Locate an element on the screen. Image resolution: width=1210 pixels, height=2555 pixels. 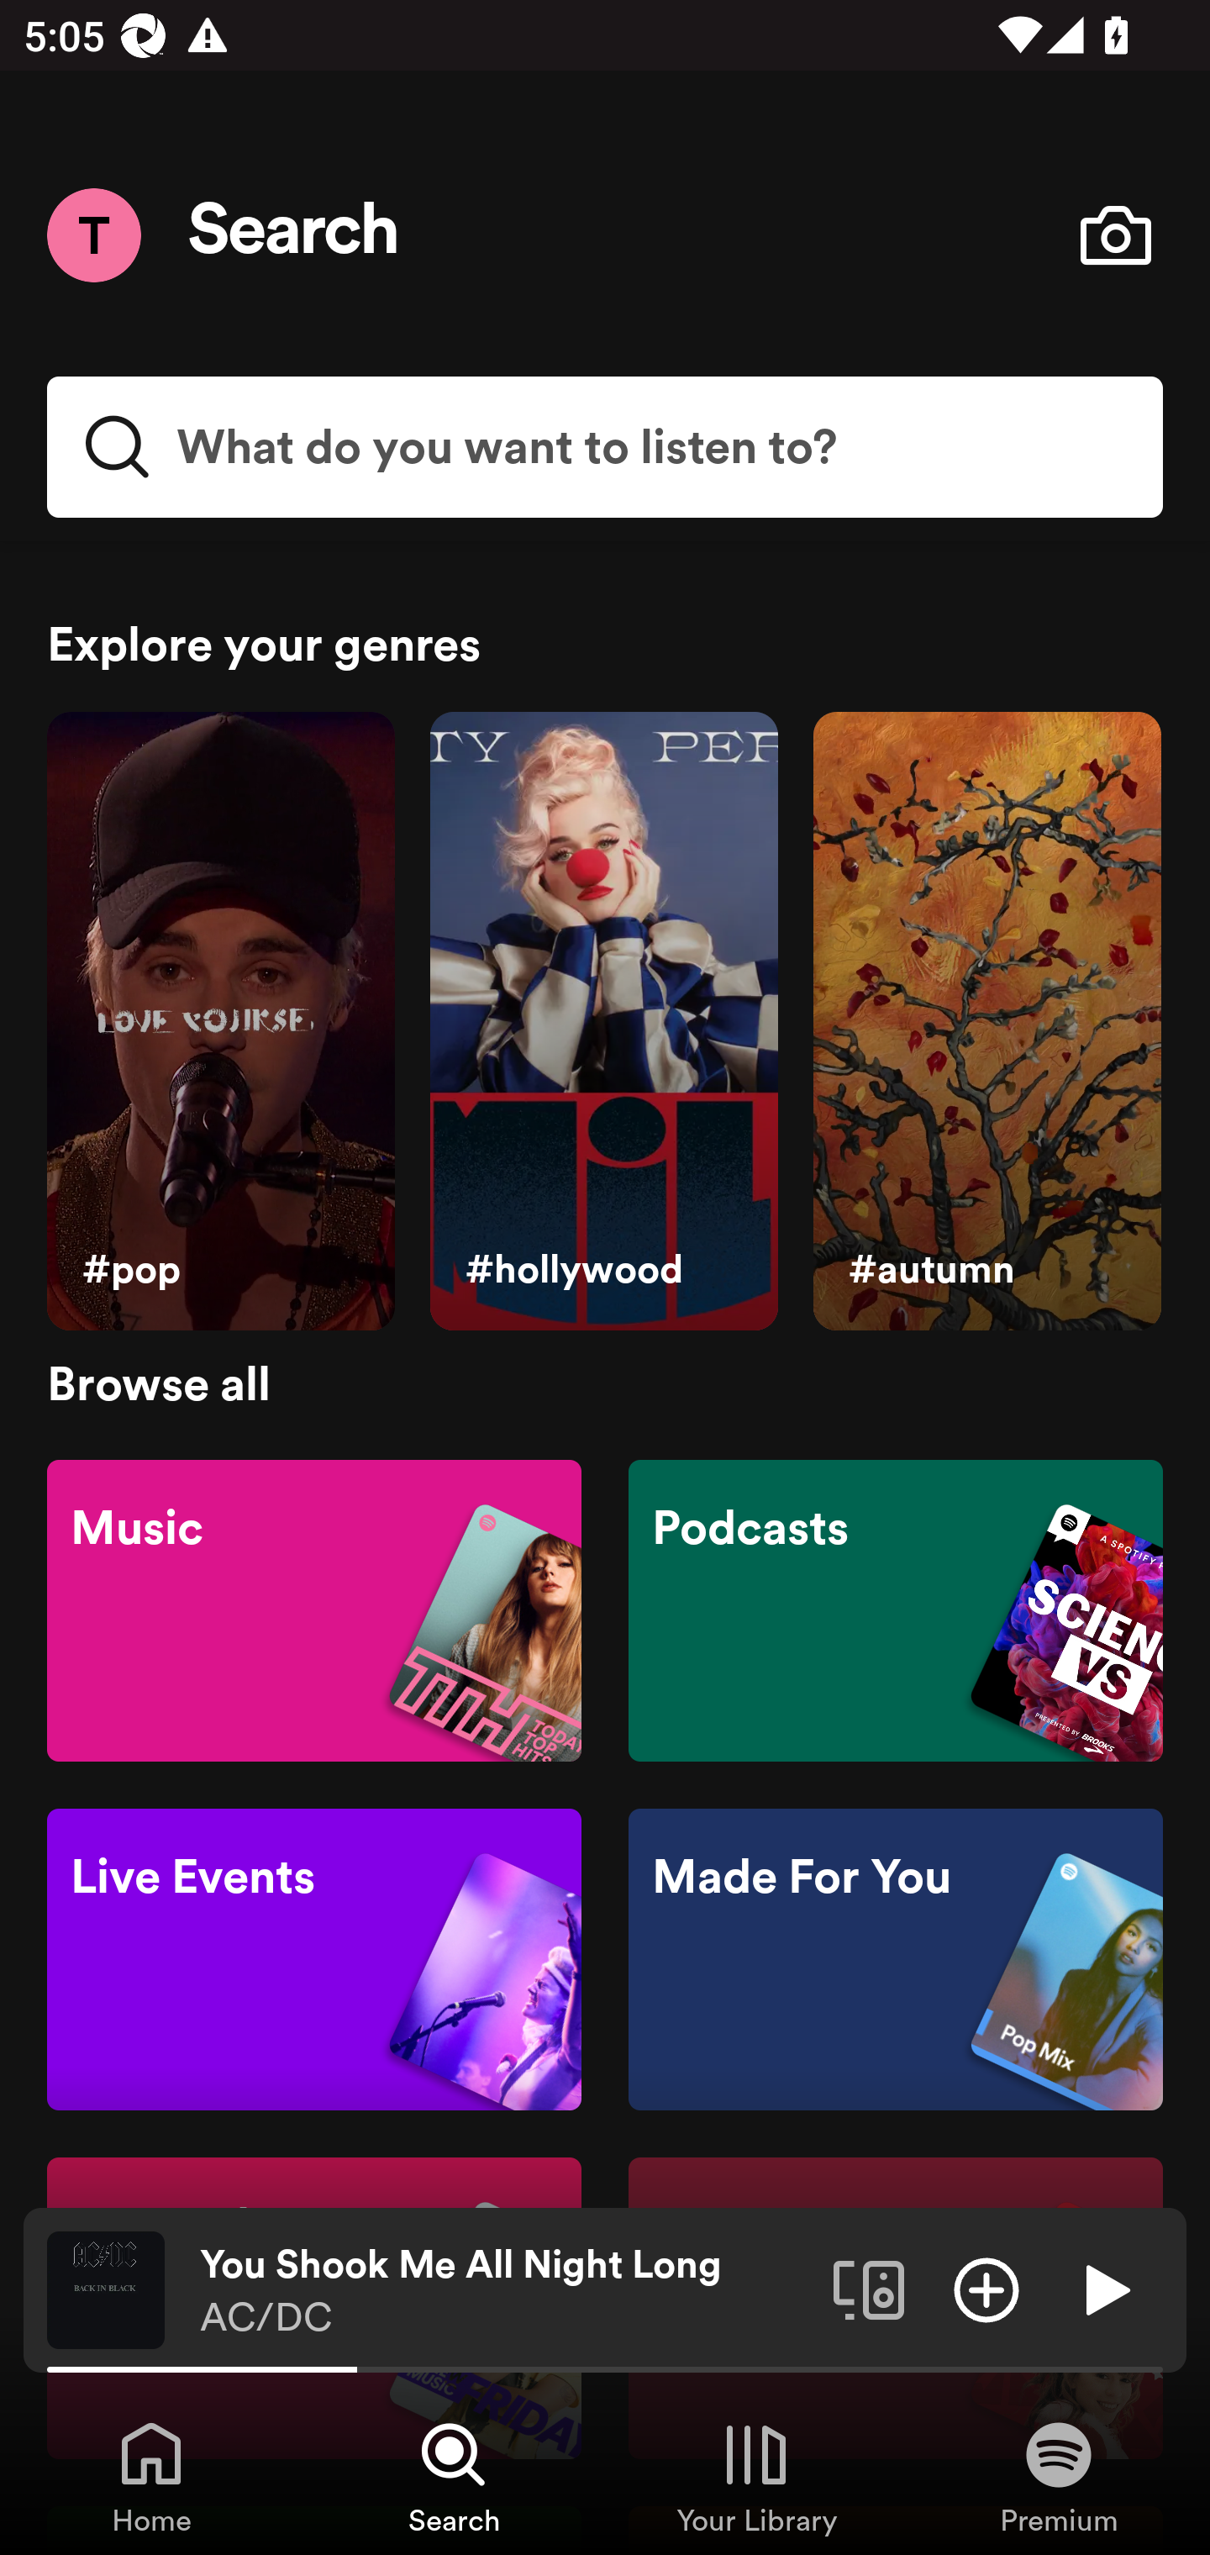
Menu is located at coordinates (93, 234).